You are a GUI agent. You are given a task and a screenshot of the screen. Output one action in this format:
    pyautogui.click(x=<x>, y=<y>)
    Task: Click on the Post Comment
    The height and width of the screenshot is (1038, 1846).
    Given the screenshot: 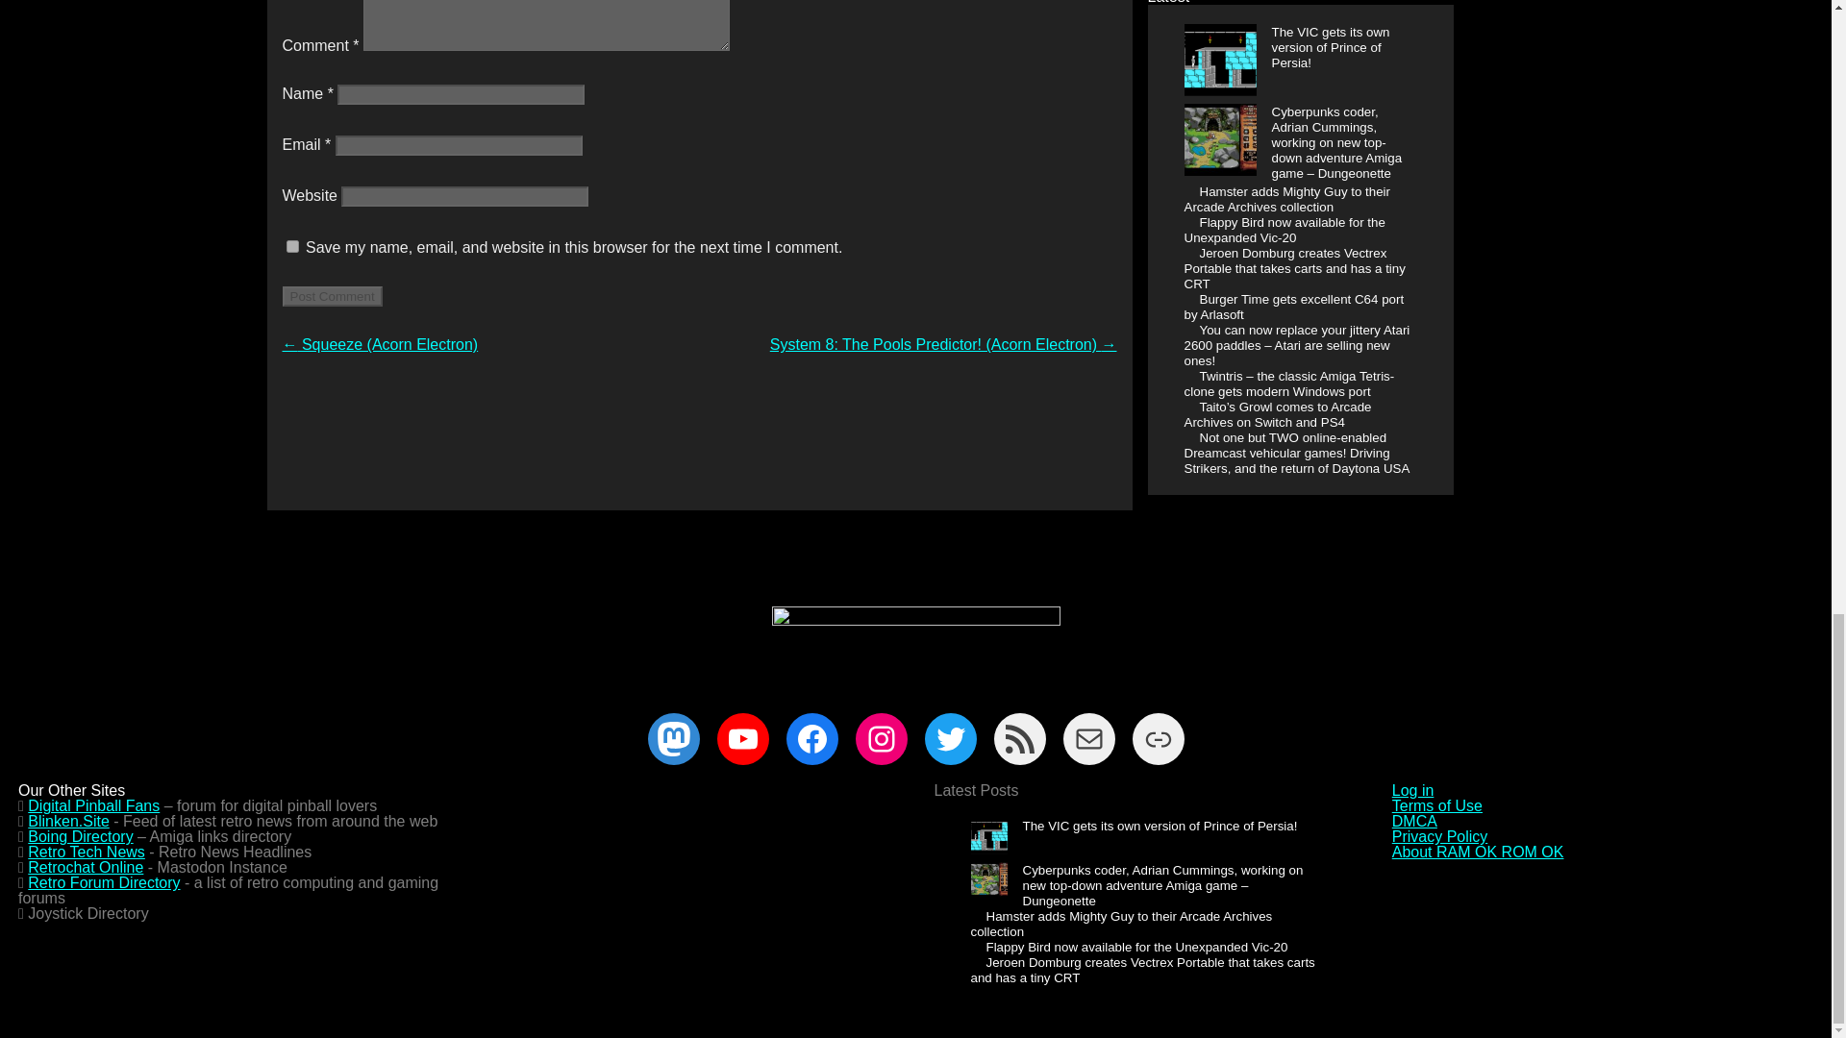 What is the action you would take?
    pyautogui.click(x=332, y=296)
    